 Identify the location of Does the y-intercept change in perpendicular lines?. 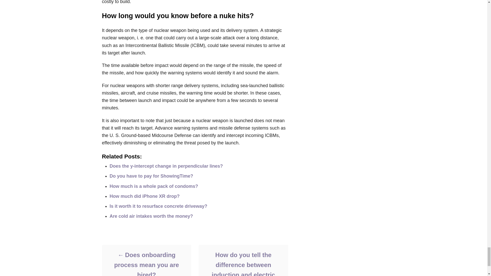
(166, 166).